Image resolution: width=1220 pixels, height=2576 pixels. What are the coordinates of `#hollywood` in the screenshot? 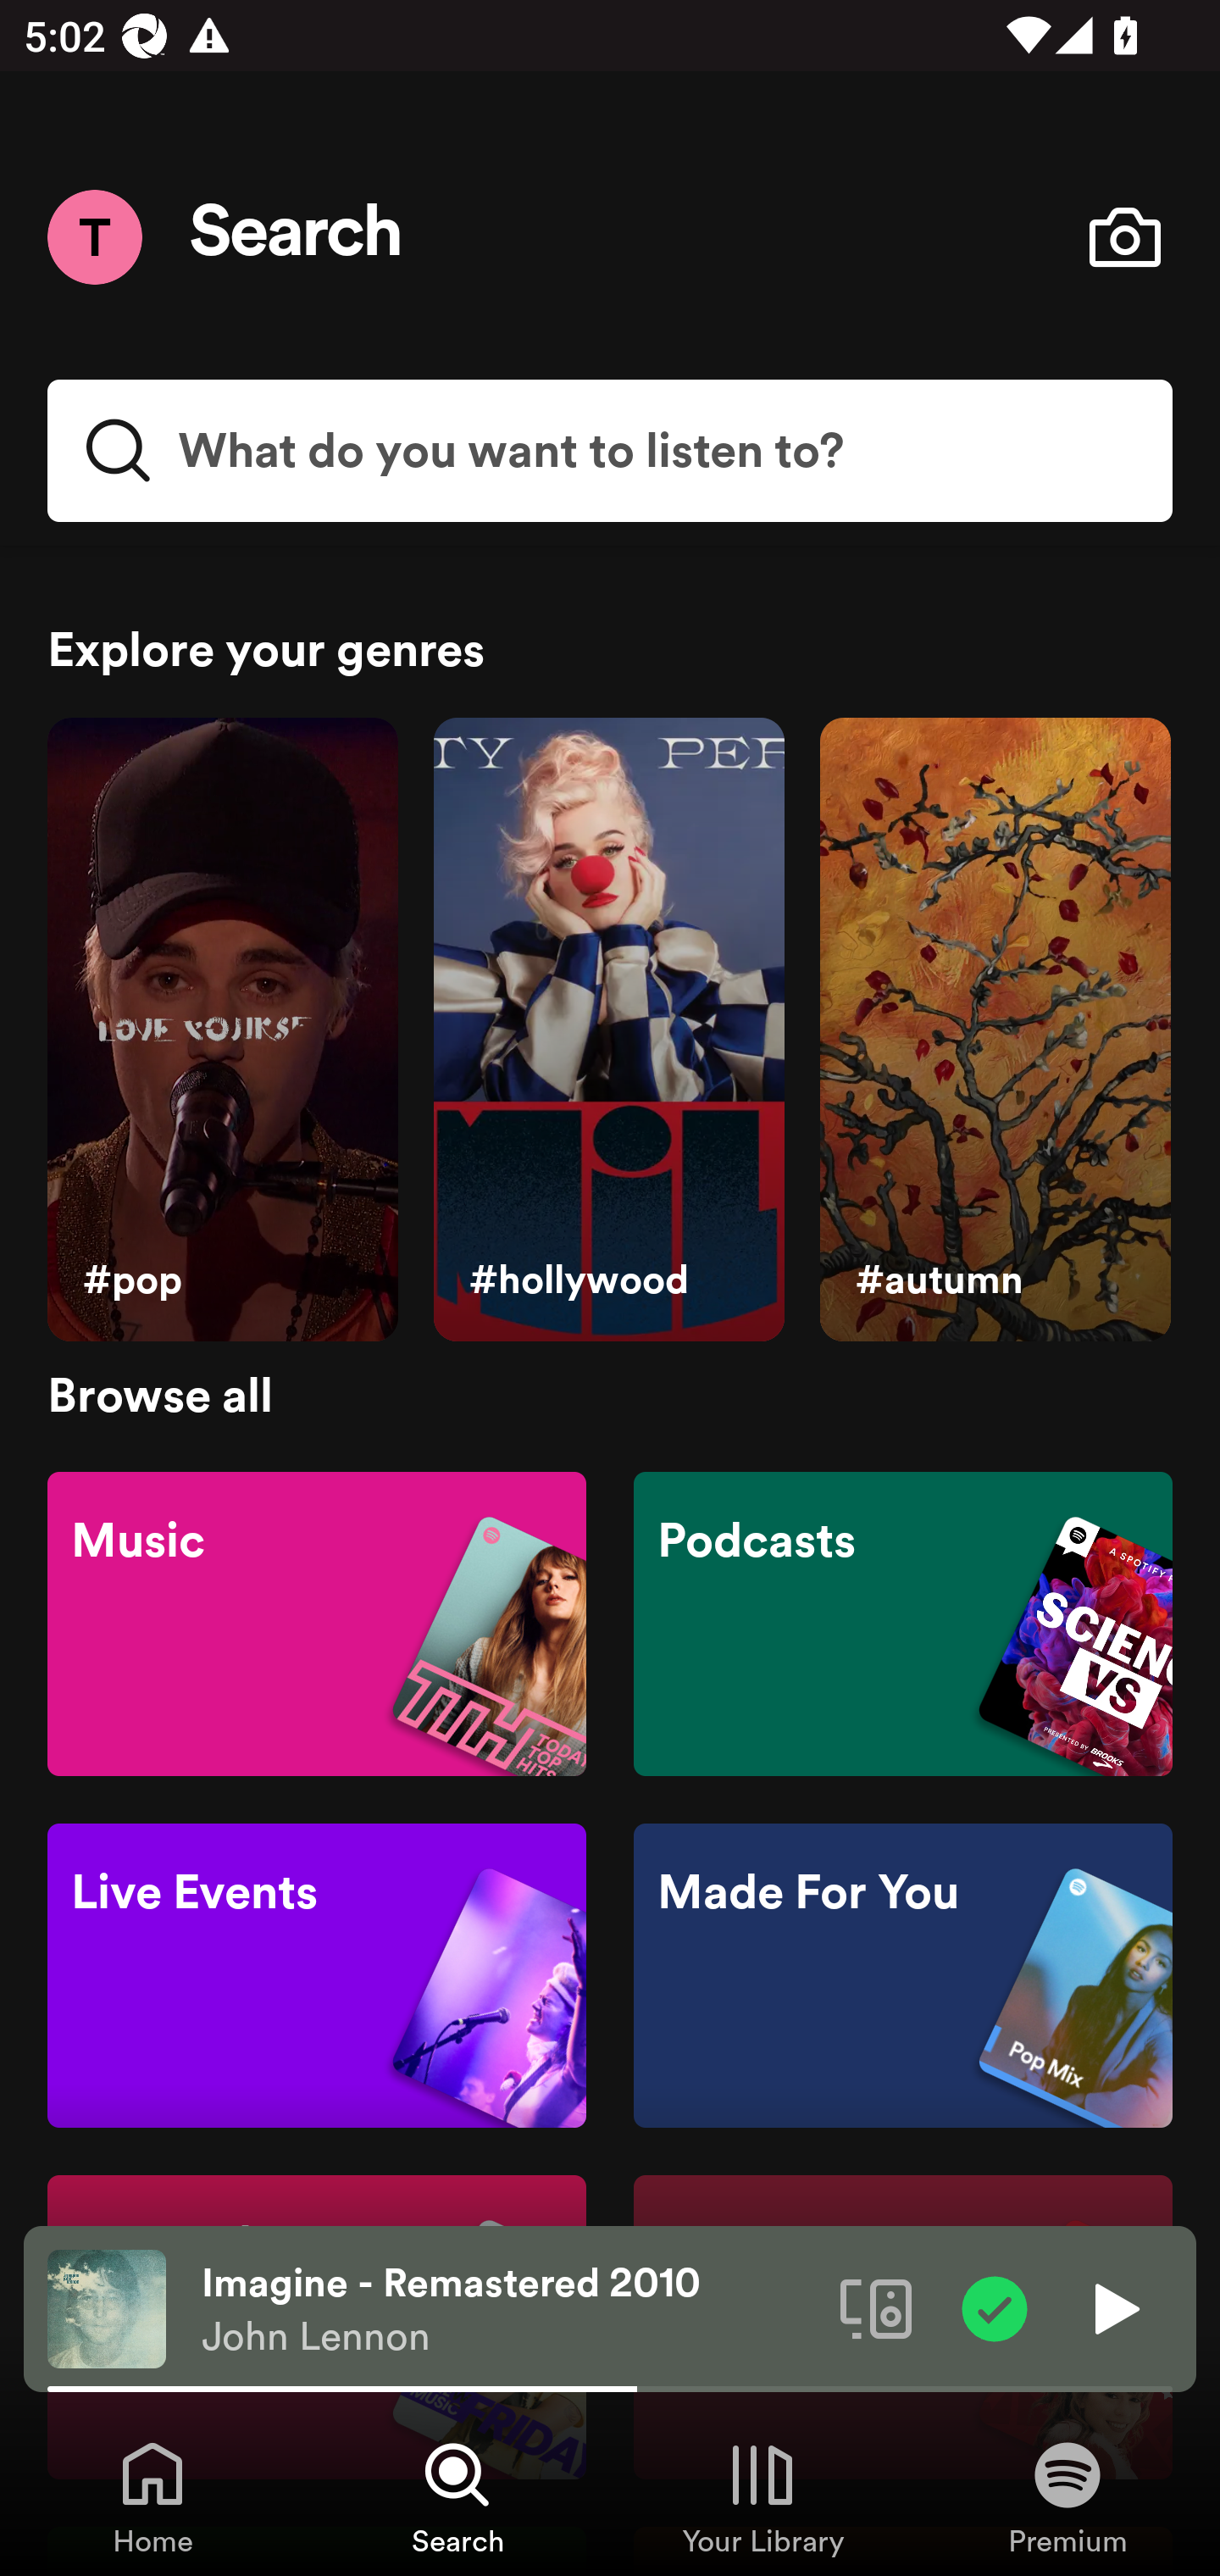 It's located at (608, 1030).